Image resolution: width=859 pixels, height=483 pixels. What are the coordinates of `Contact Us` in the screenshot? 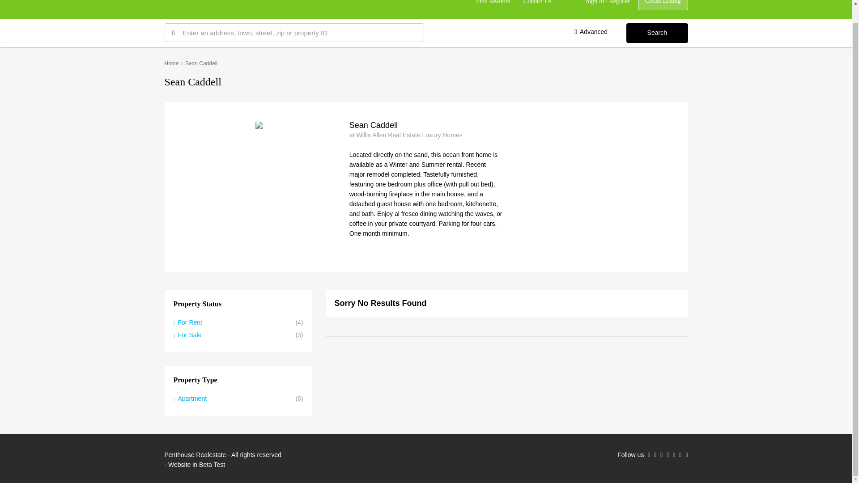 It's located at (538, 10).